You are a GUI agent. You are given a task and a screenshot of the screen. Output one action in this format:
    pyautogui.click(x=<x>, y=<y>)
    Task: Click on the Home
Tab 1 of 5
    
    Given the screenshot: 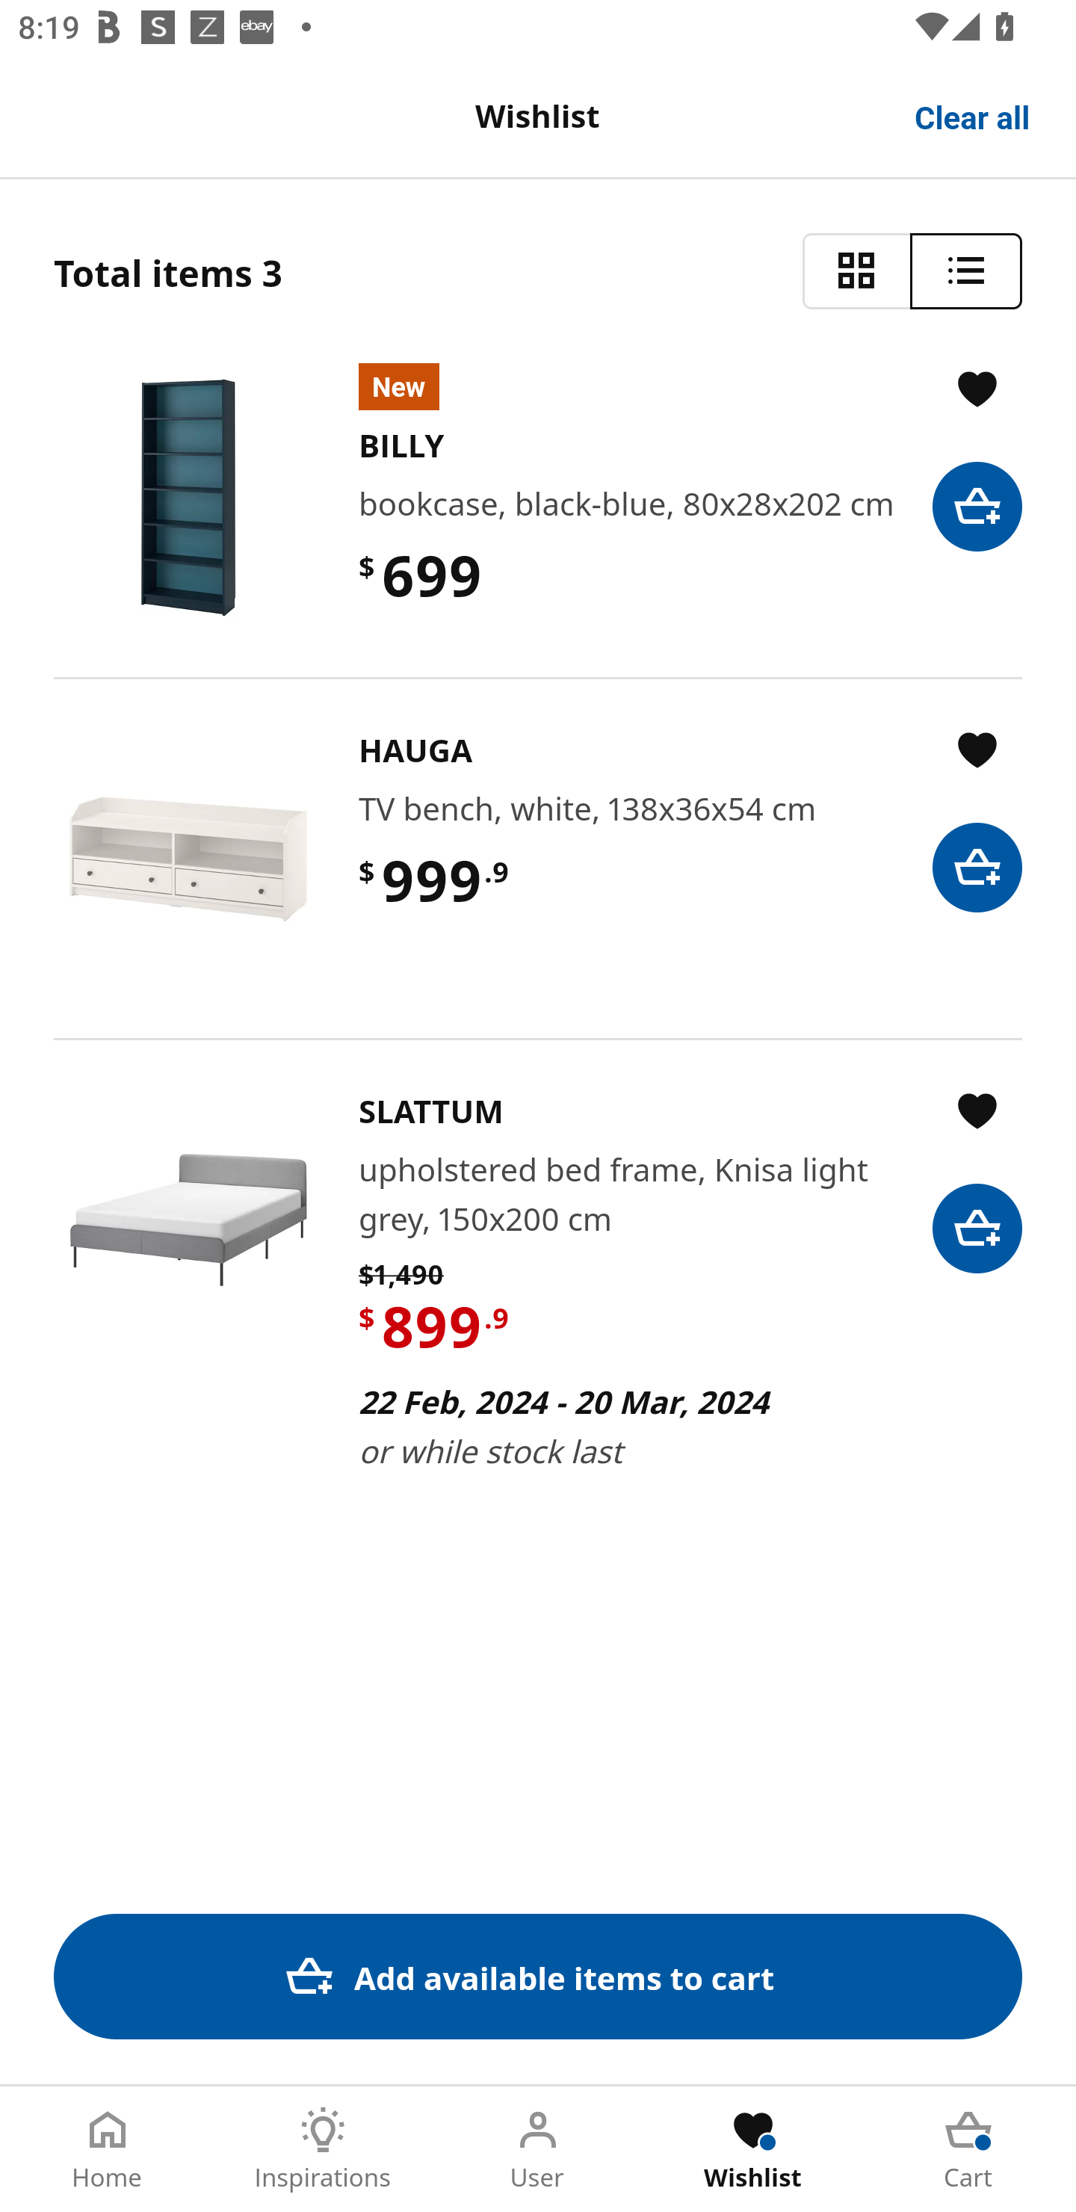 What is the action you would take?
    pyautogui.click(x=108, y=2149)
    